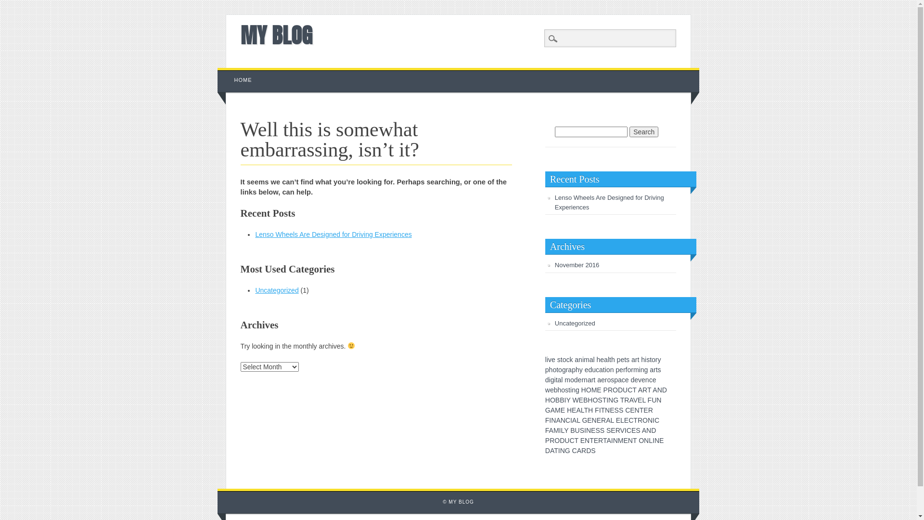  I want to click on H, so click(569, 410).